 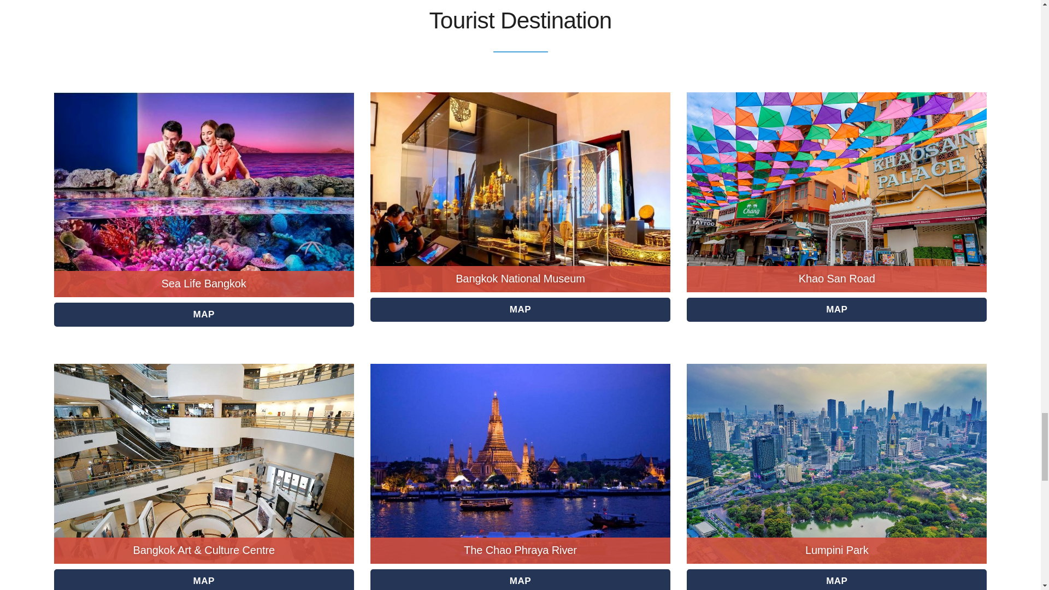 I want to click on MAP, so click(x=837, y=580).